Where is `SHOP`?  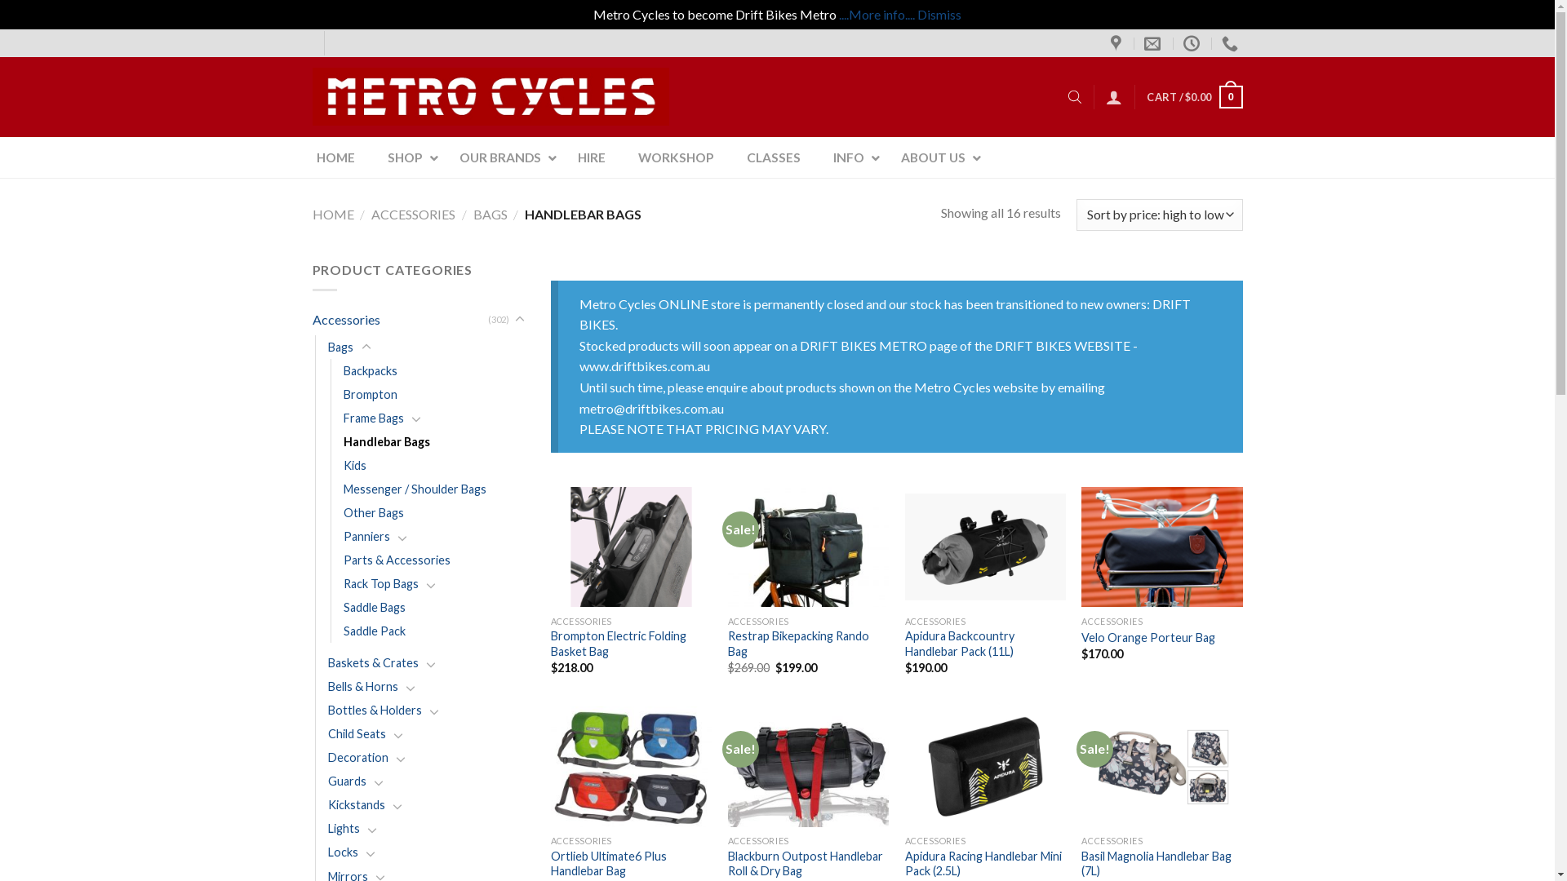 SHOP is located at coordinates (406, 157).